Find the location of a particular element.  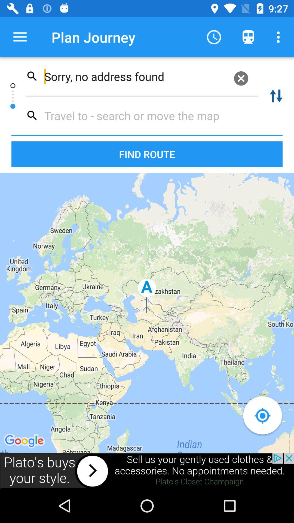

swap to/from is located at coordinates (276, 96).